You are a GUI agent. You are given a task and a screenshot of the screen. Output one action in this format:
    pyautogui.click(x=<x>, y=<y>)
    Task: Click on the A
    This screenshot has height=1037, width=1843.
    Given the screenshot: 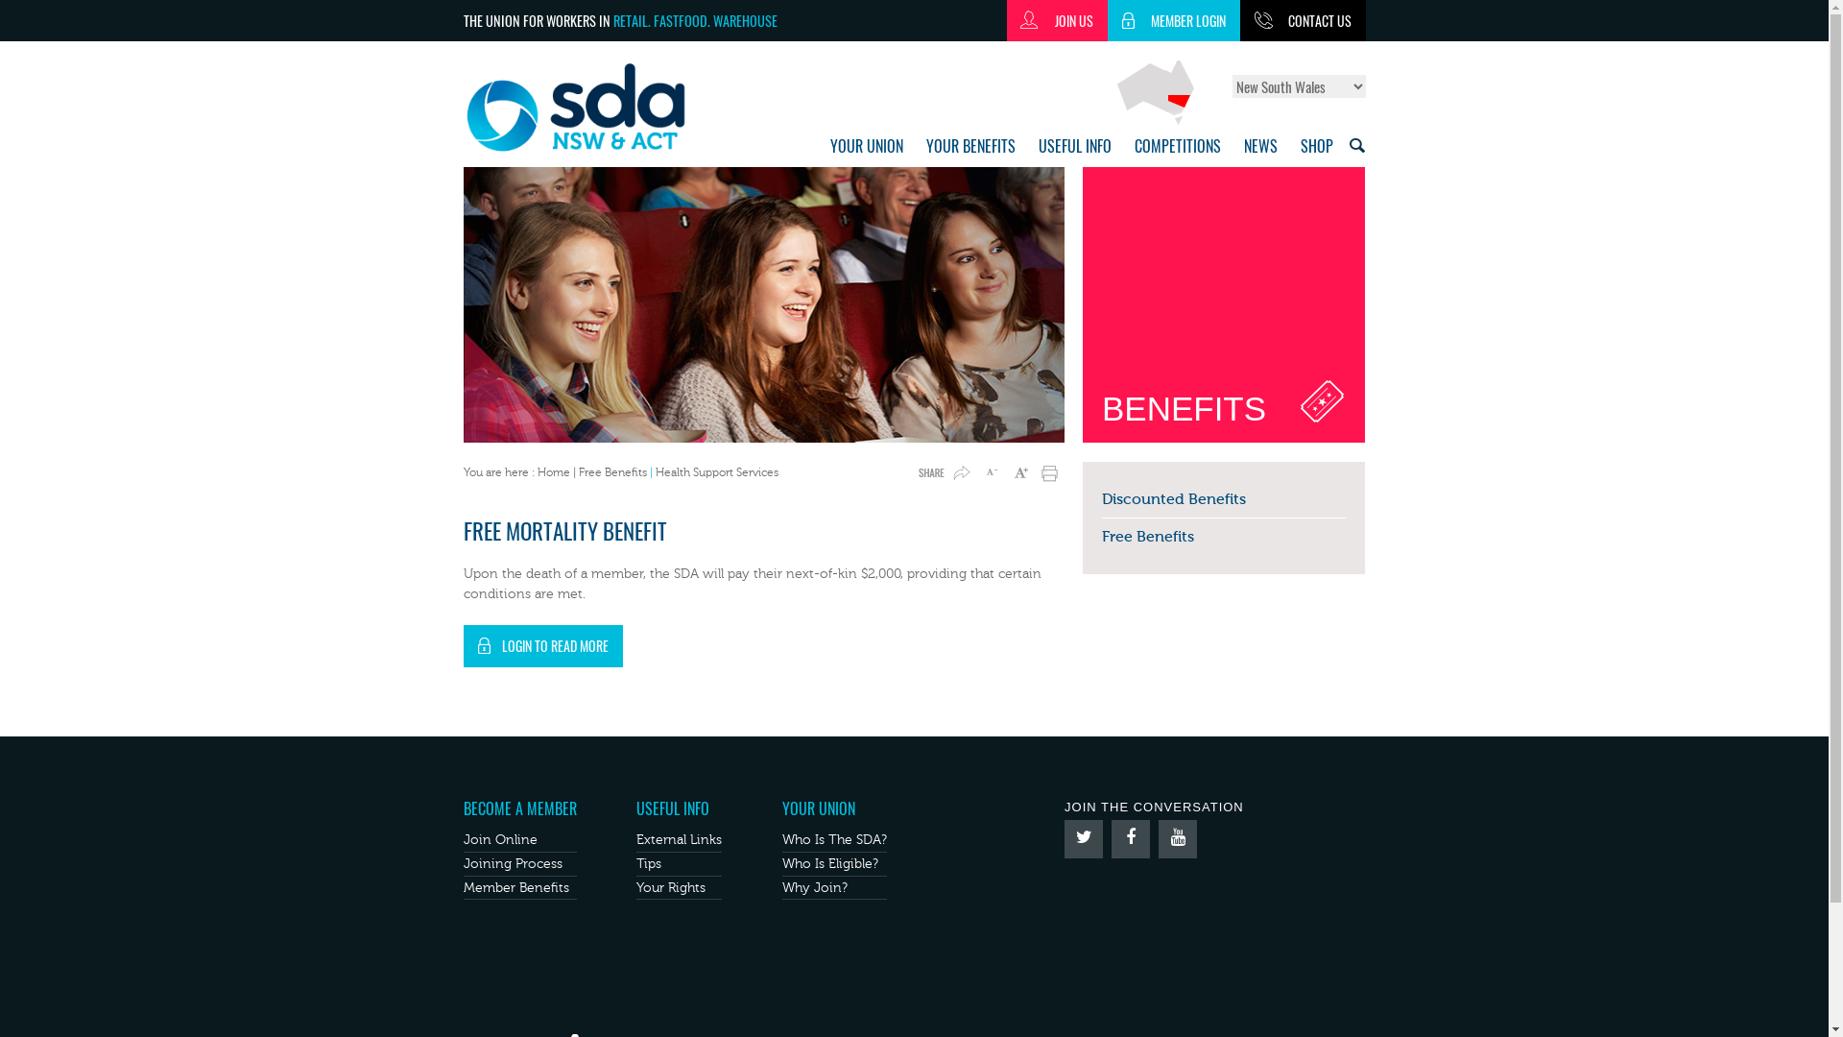 What is the action you would take?
    pyautogui.click(x=1019, y=474)
    